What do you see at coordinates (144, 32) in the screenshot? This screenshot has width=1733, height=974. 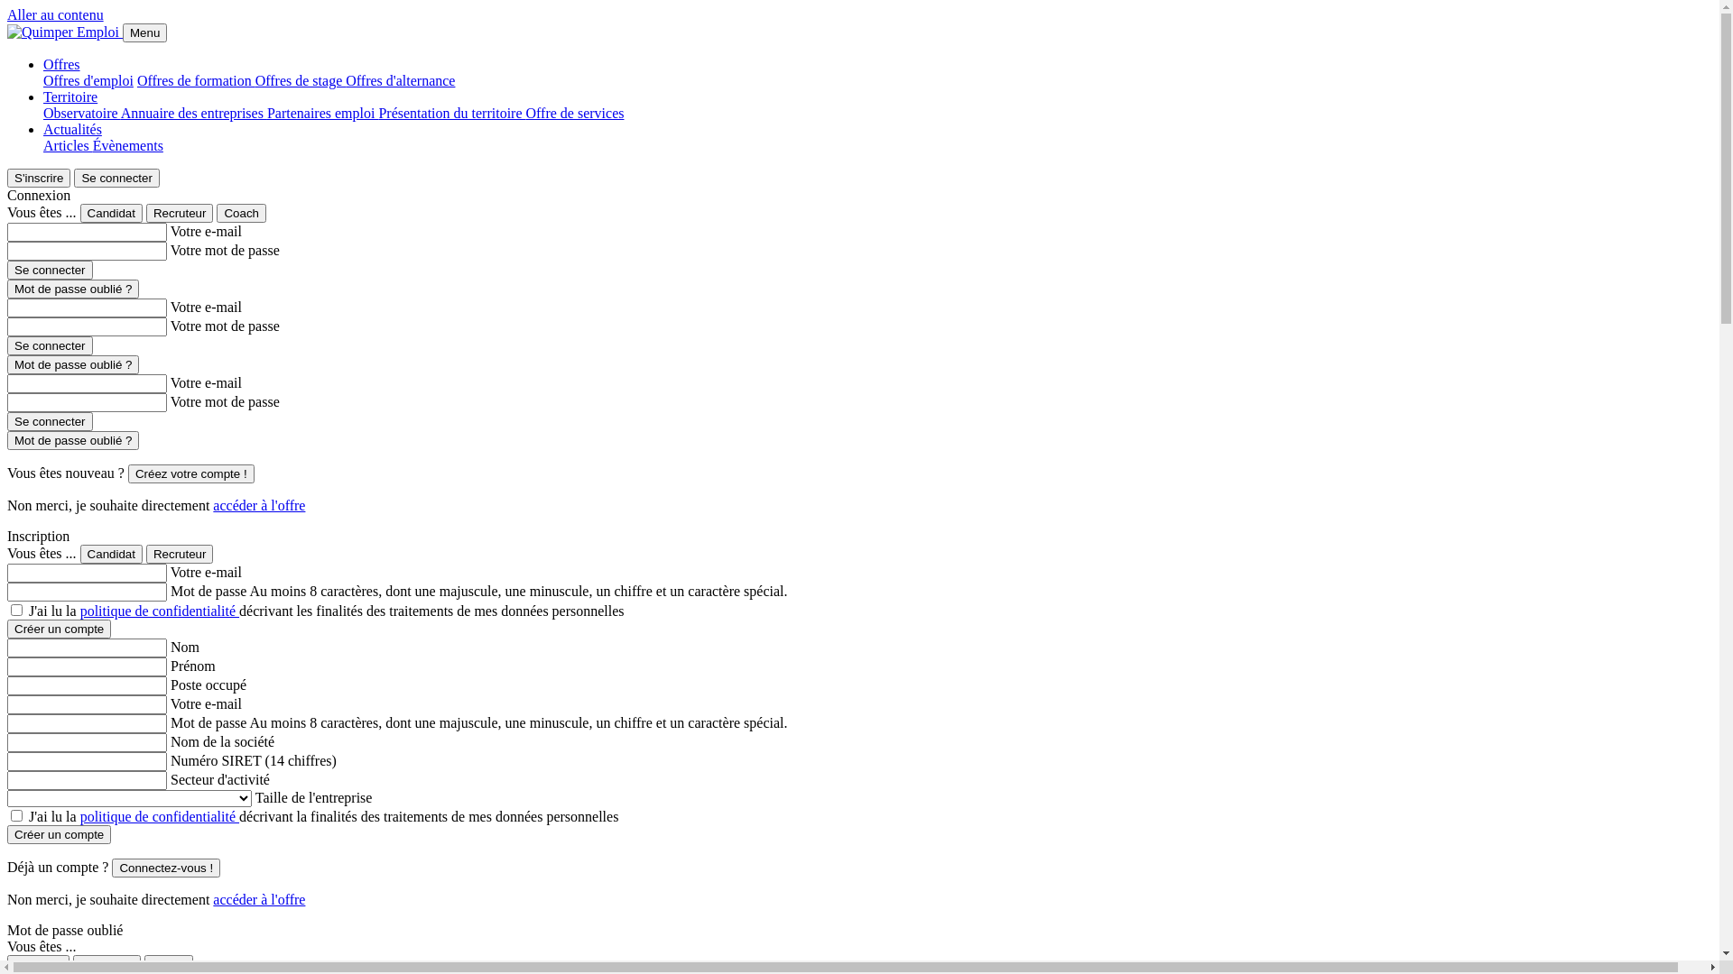 I see `Menu` at bounding box center [144, 32].